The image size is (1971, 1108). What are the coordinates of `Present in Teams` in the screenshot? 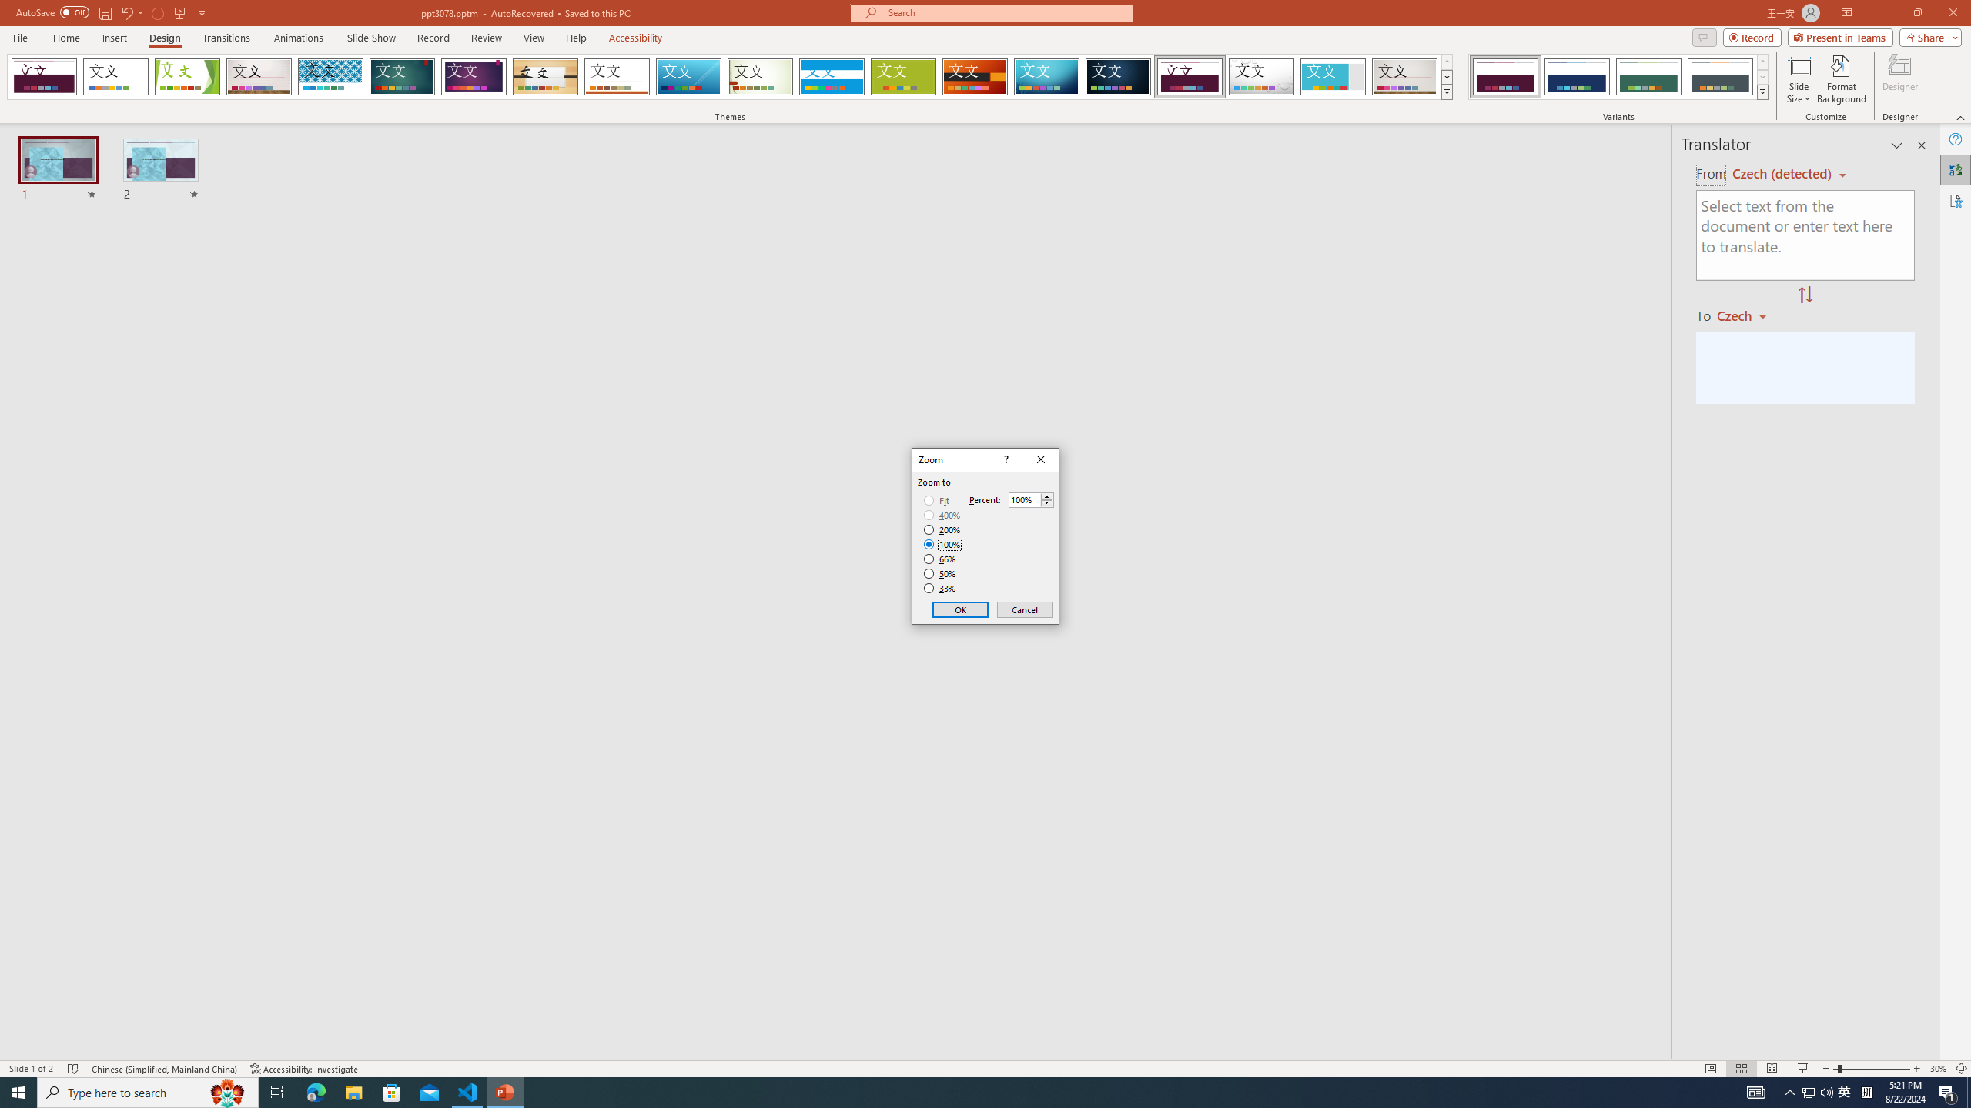 It's located at (1840, 37).